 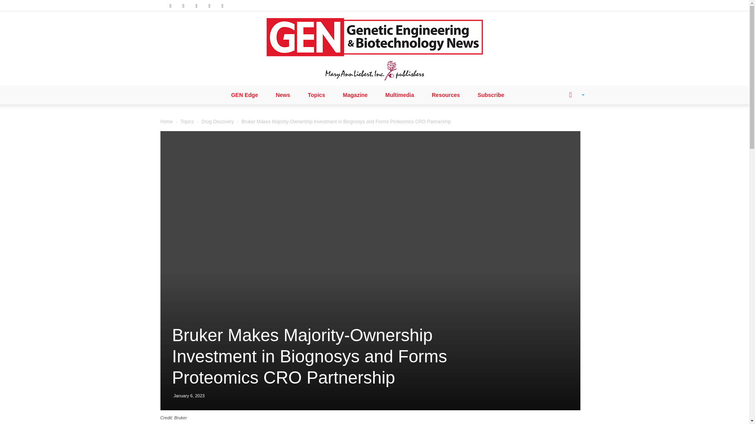 I want to click on RSS, so click(x=197, y=5).